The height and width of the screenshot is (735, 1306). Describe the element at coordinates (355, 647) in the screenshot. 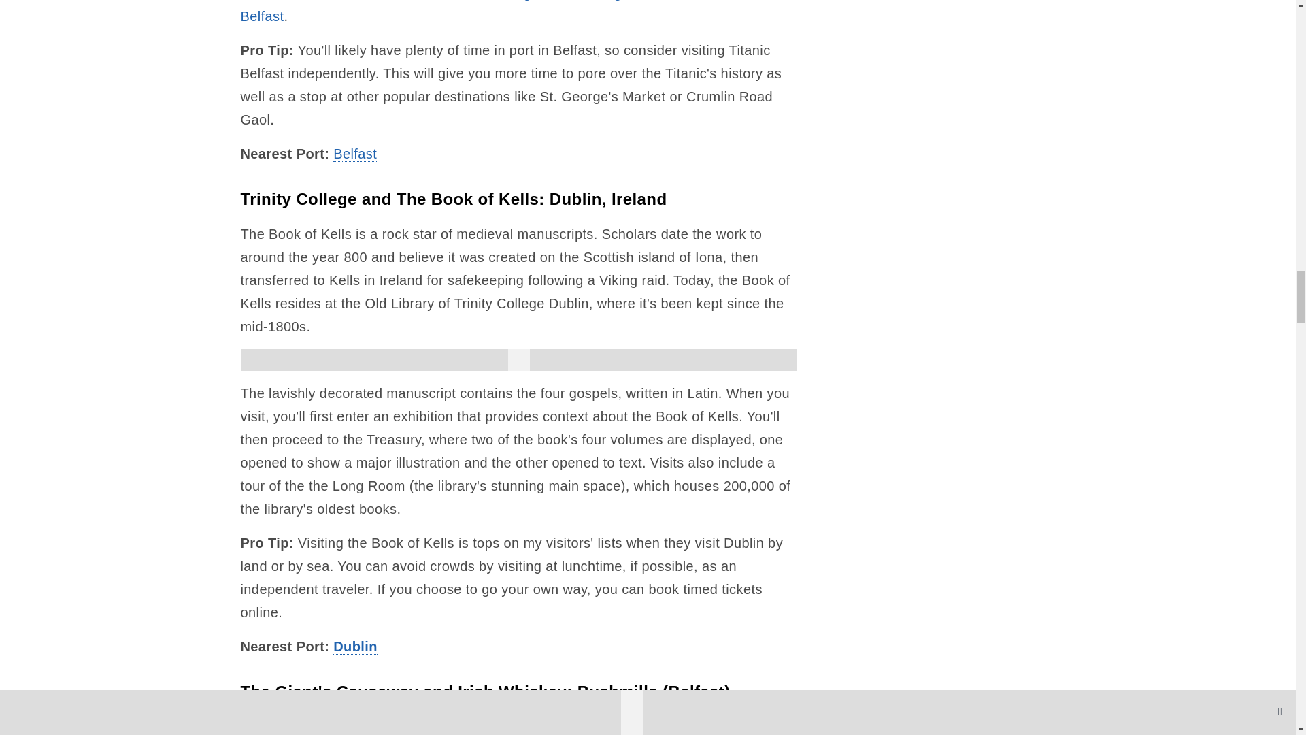

I see `Dublin` at that location.